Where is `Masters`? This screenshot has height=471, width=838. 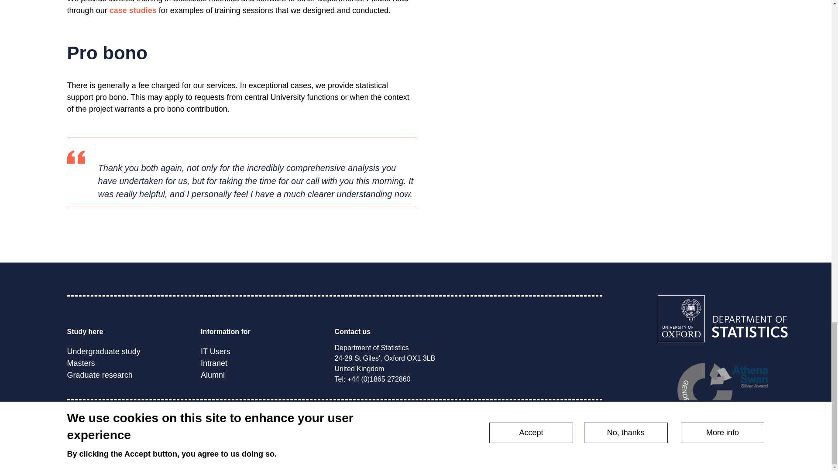 Masters is located at coordinates (81, 363).